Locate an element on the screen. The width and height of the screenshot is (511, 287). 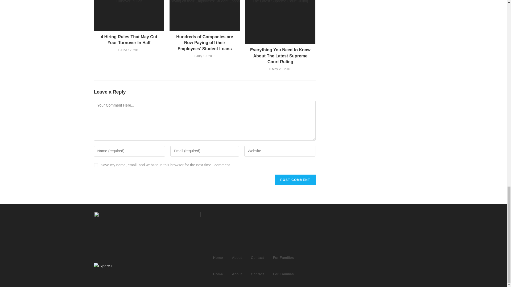
About is located at coordinates (237, 258).